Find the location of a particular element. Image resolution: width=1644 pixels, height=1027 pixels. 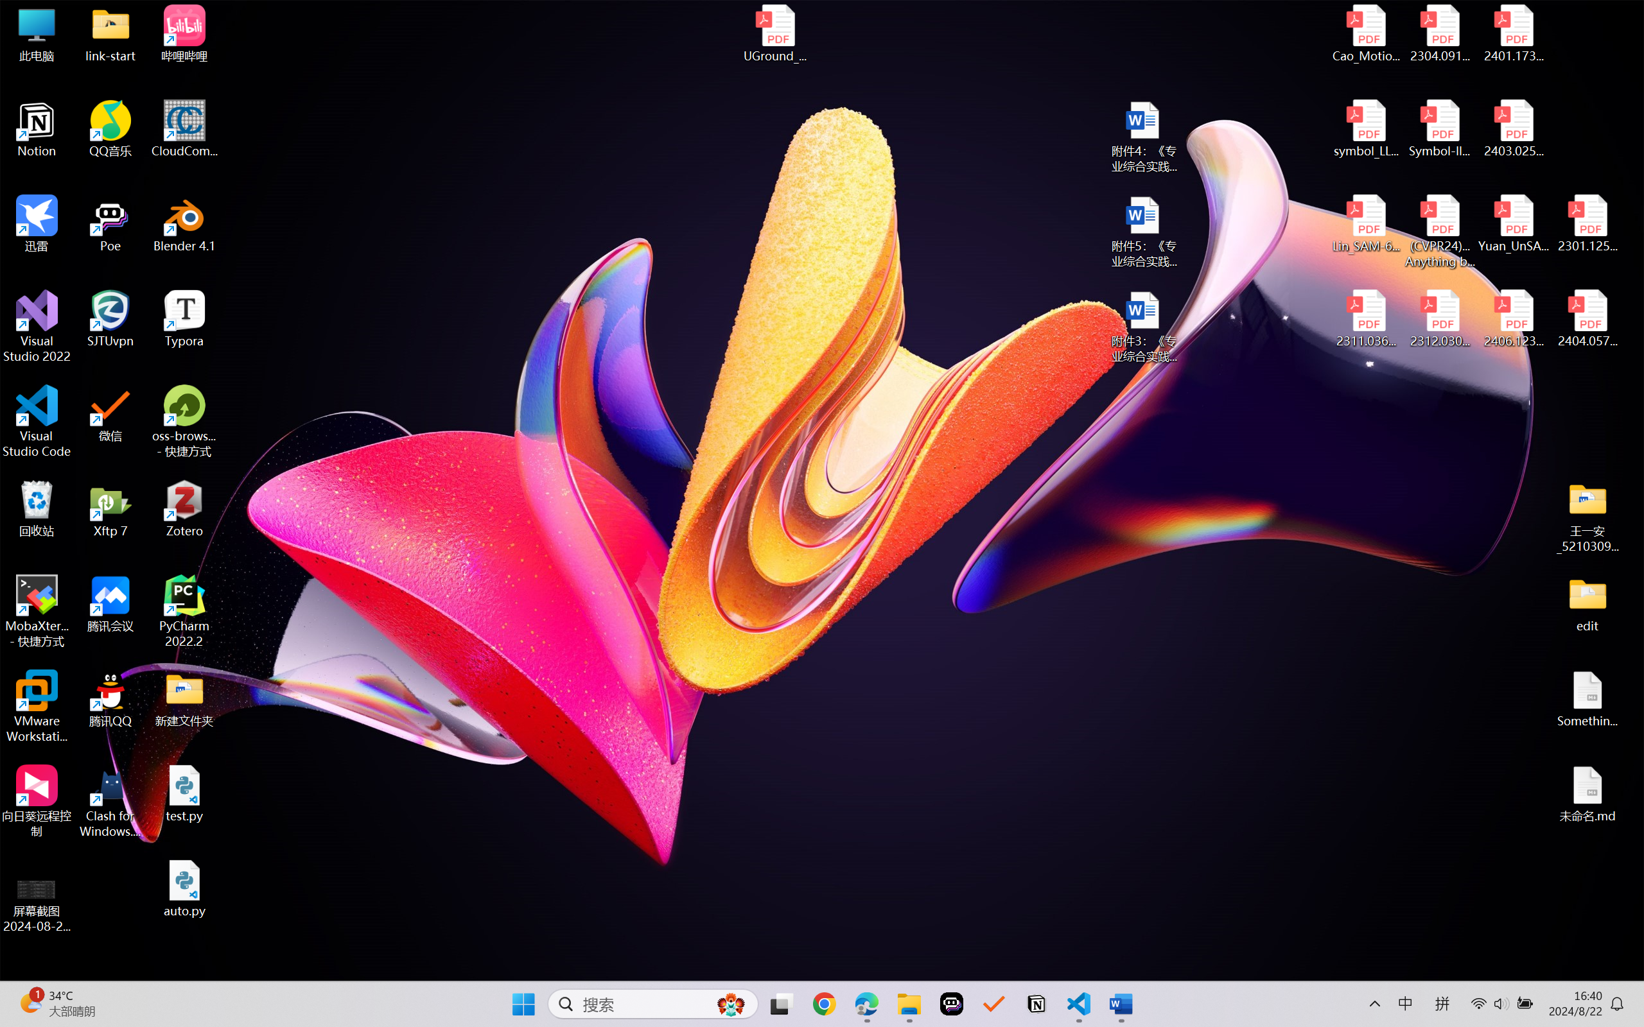

symbol_LLM.pdf is located at coordinates (1367, 129).